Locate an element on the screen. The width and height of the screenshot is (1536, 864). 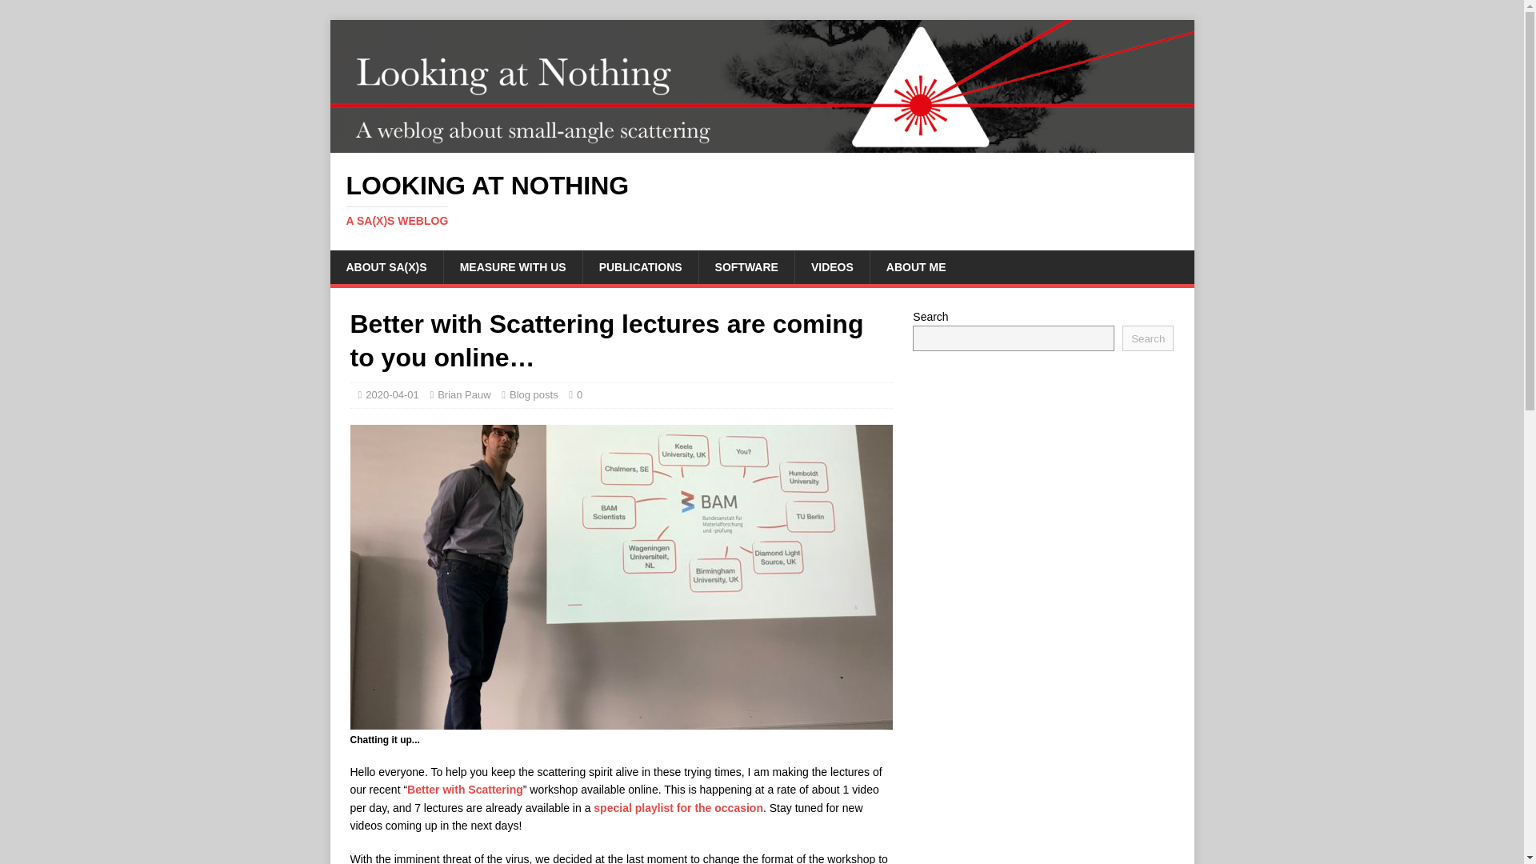
PUBLICATIONS is located at coordinates (640, 267).